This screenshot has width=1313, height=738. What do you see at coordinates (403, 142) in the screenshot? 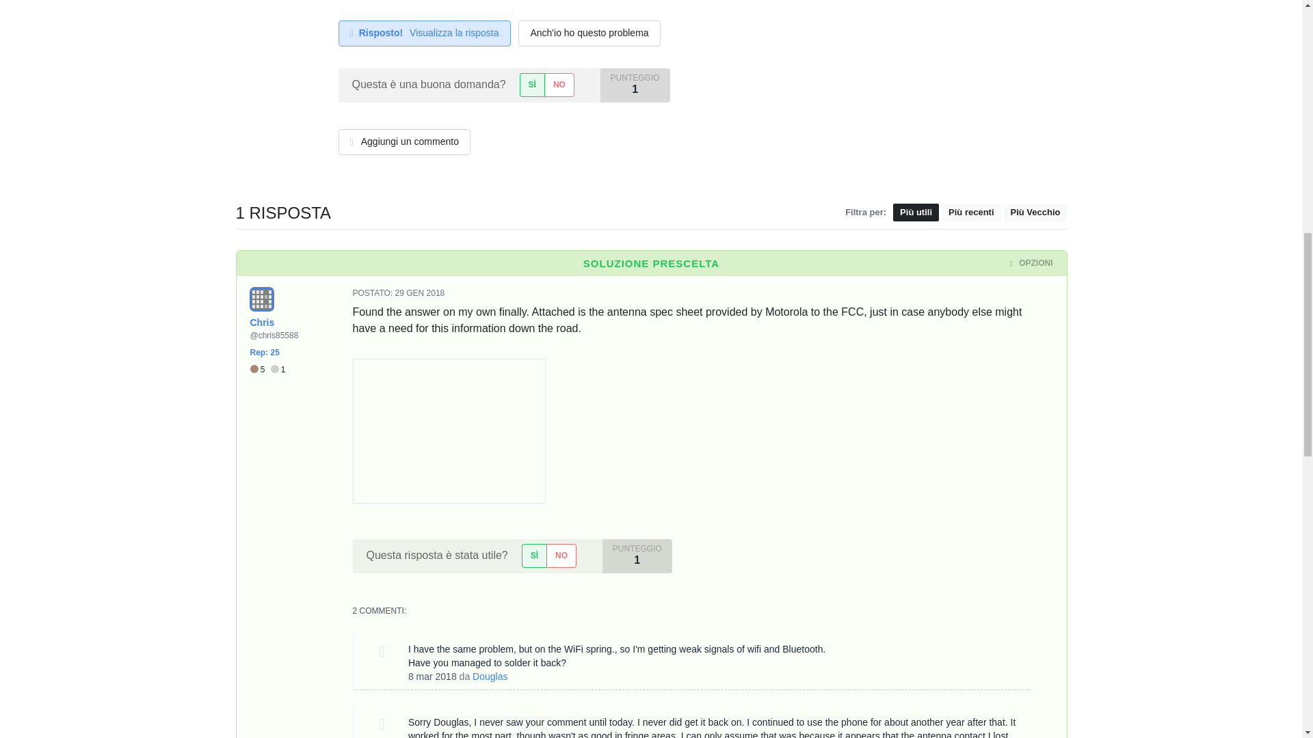
I see `Aggiungi un commento` at bounding box center [403, 142].